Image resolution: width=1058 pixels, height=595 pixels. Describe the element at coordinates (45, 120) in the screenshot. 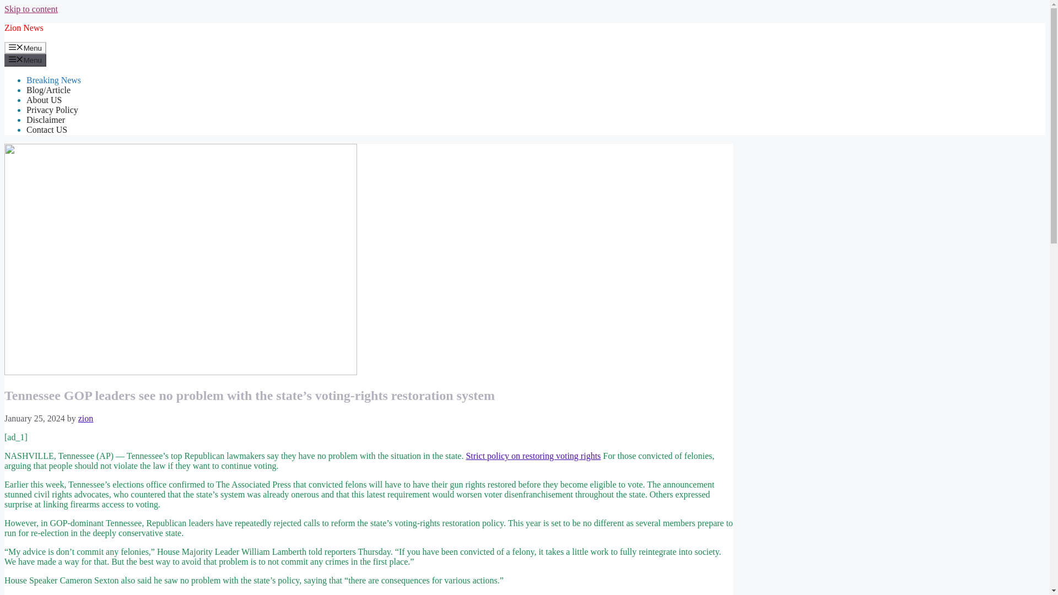

I see `Disclaimer` at that location.